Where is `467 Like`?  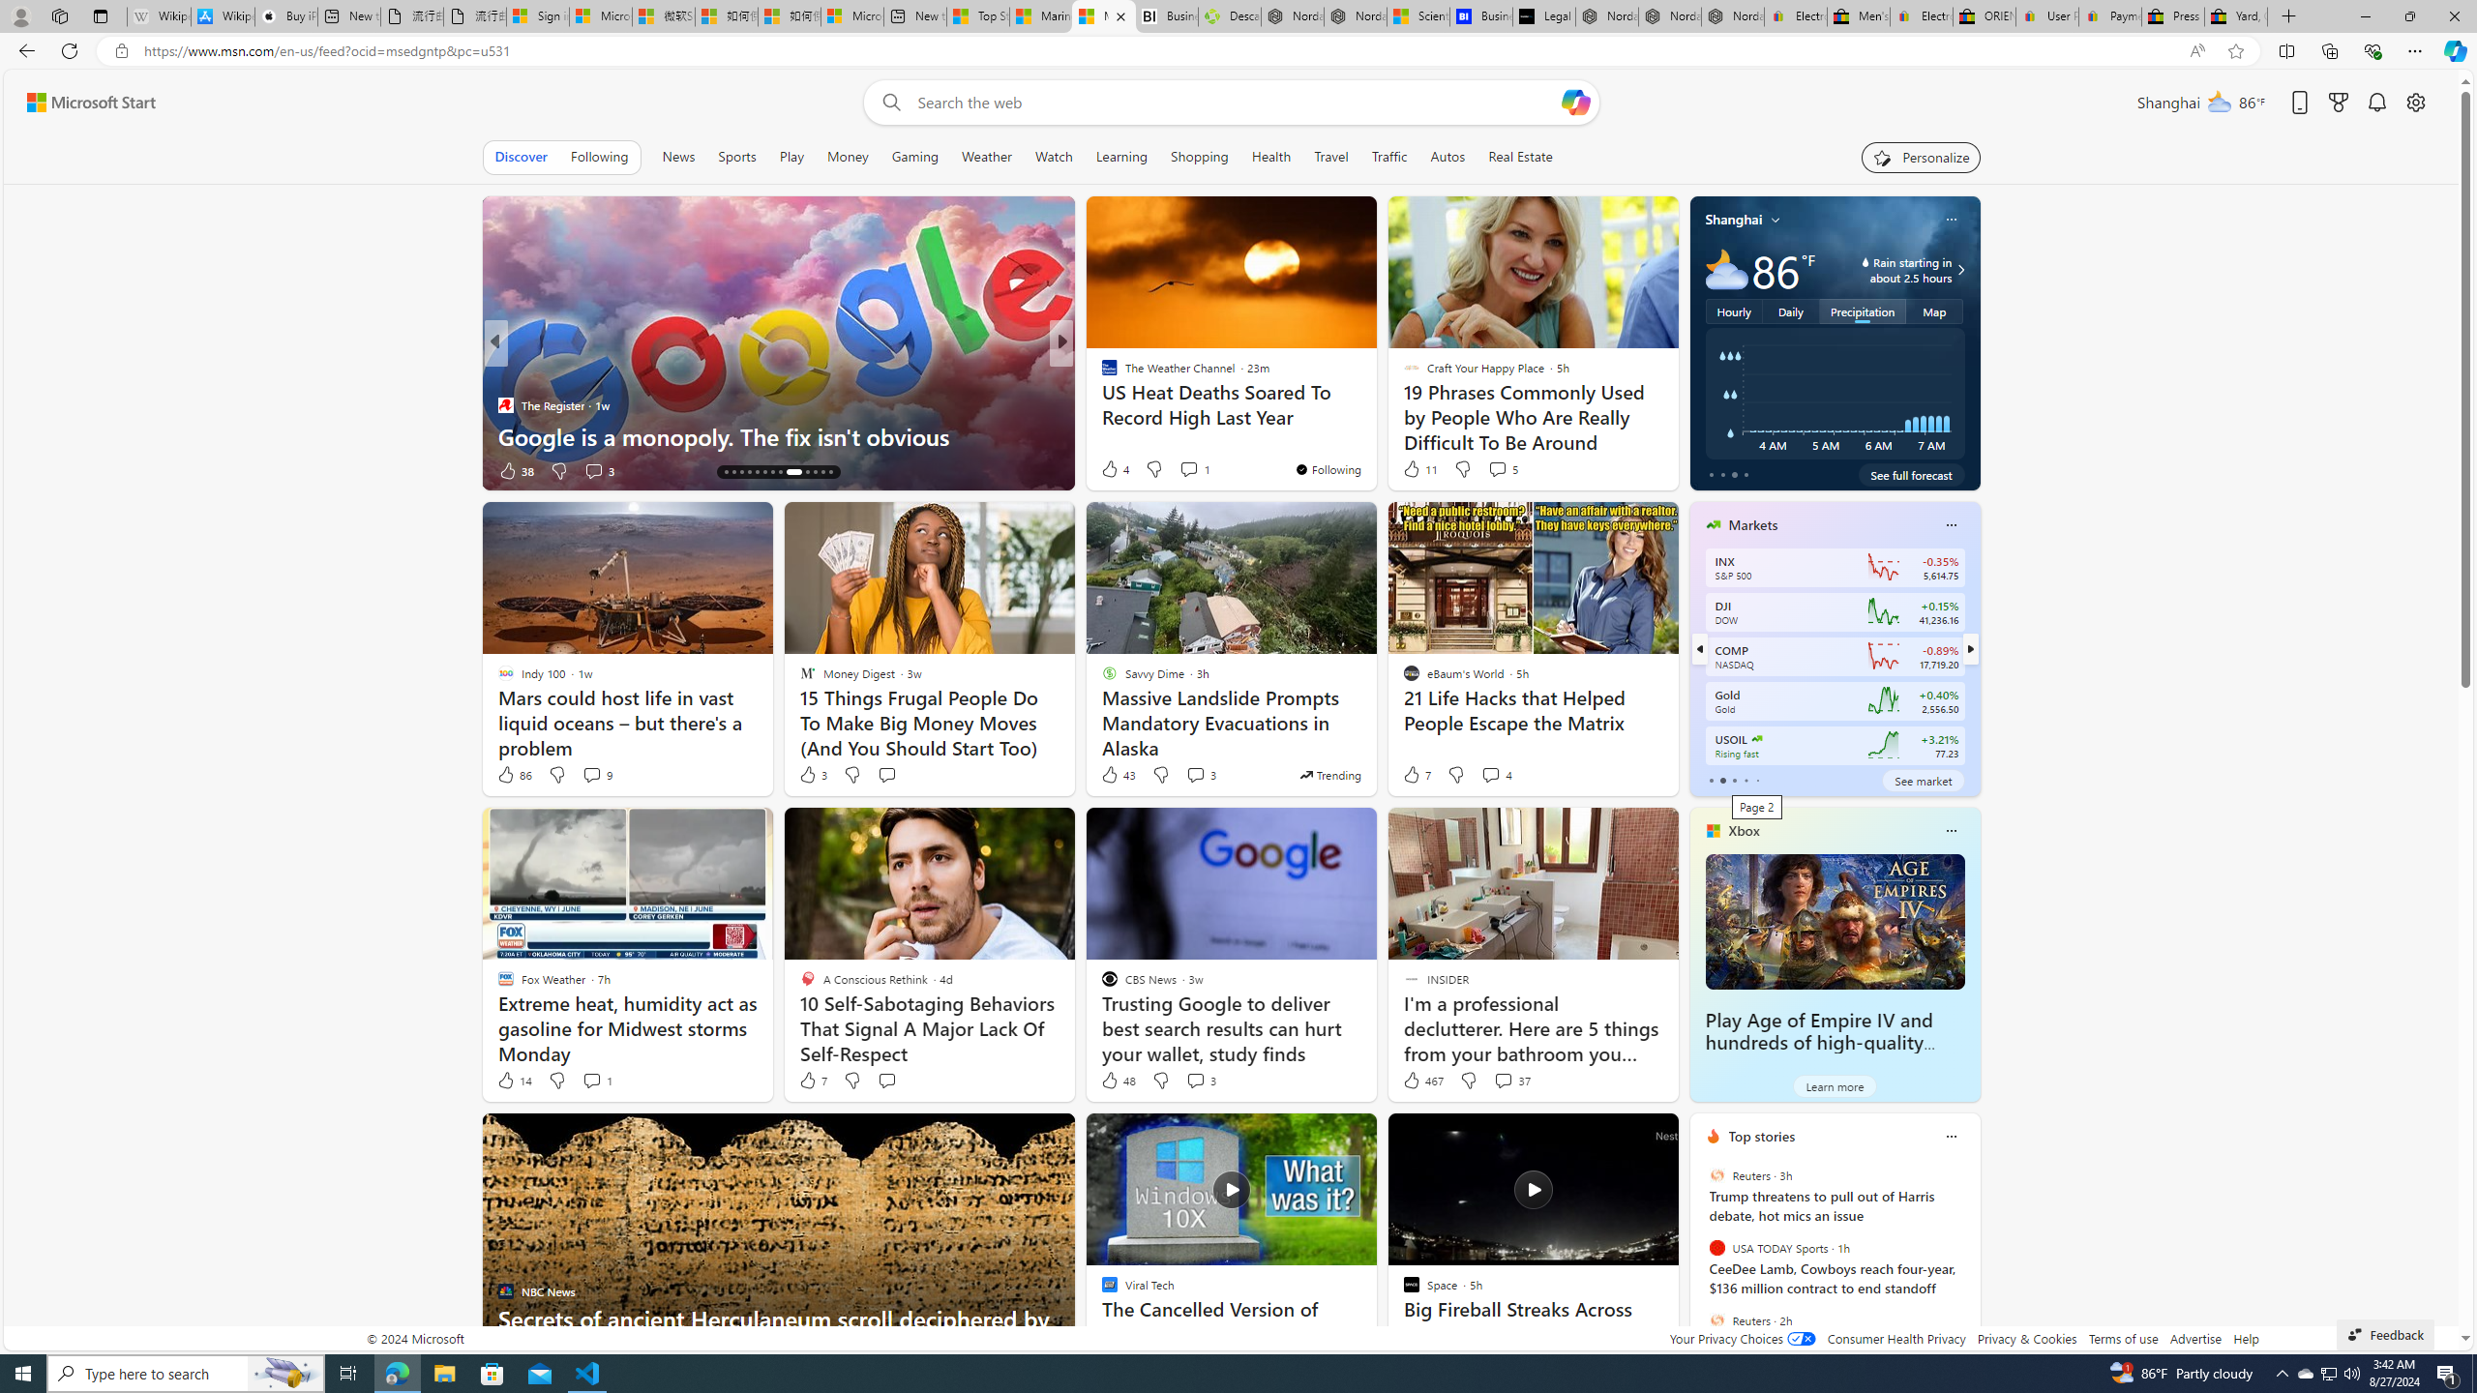
467 Like is located at coordinates (1421, 1080).